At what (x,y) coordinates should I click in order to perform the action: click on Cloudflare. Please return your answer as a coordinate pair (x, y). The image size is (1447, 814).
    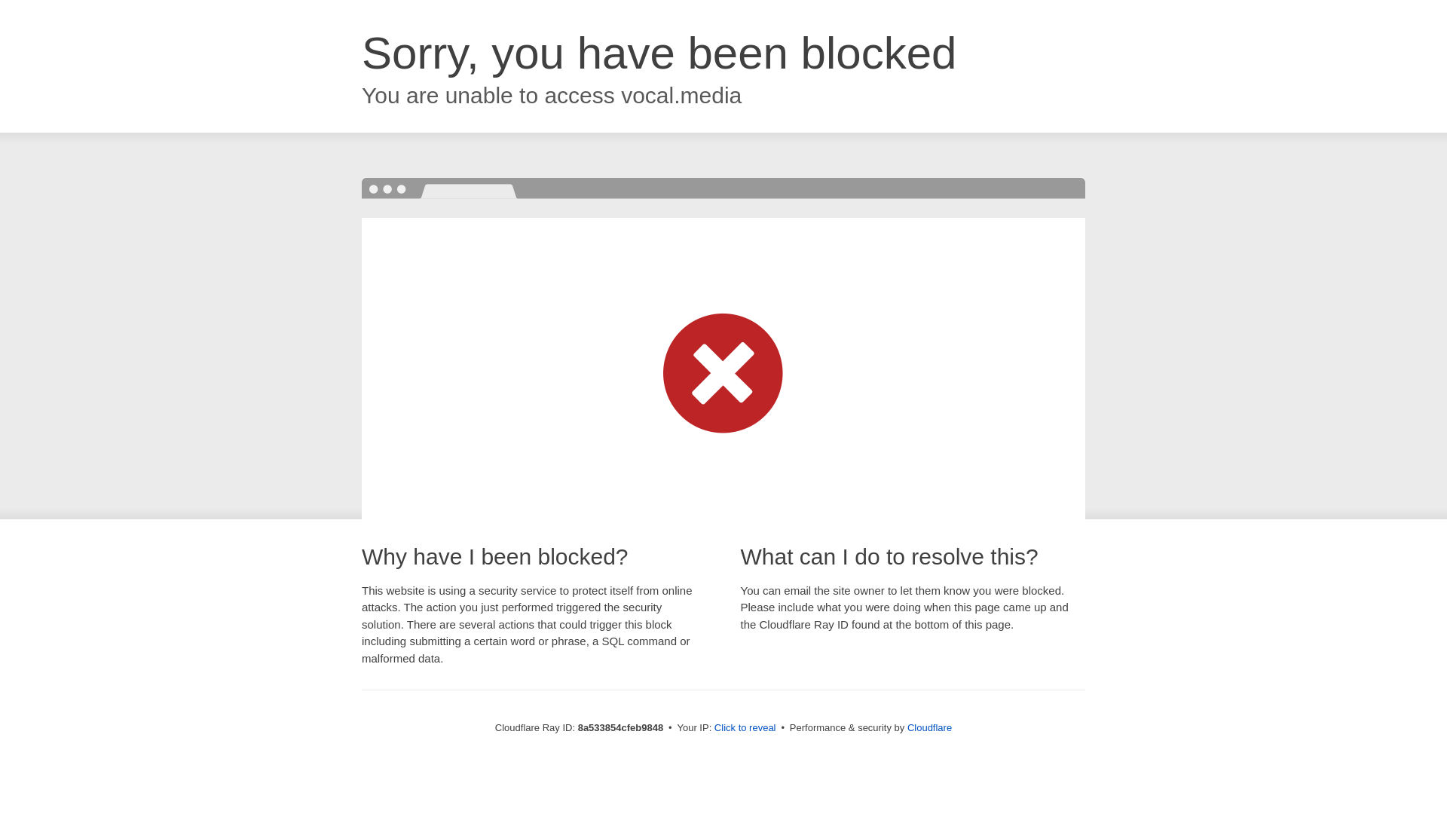
    Looking at the image, I should click on (929, 727).